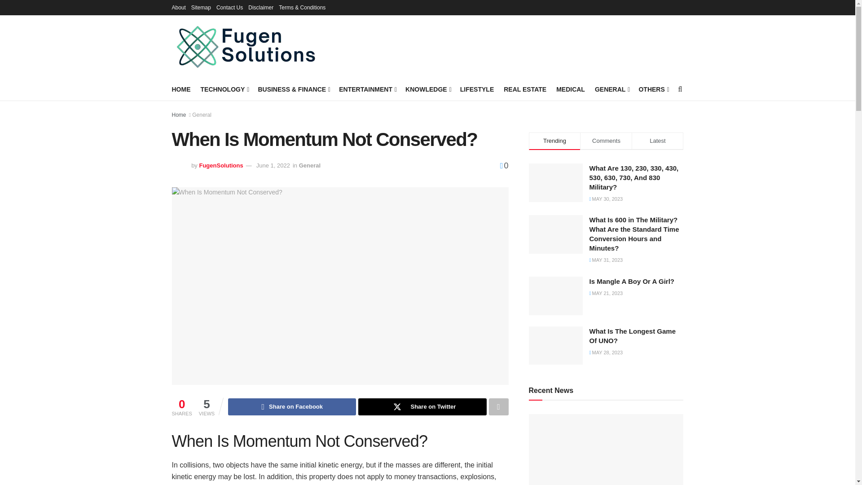 The width and height of the screenshot is (862, 485). I want to click on GENERAL, so click(611, 89).